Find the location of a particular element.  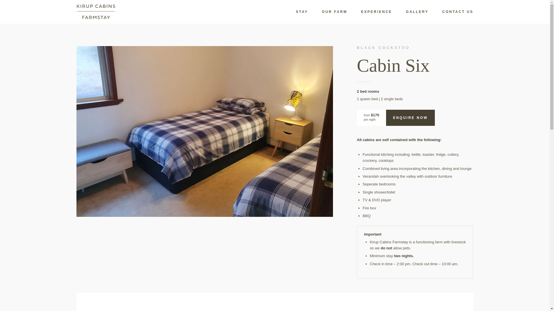

ENQUIRE NOW is located at coordinates (410, 118).